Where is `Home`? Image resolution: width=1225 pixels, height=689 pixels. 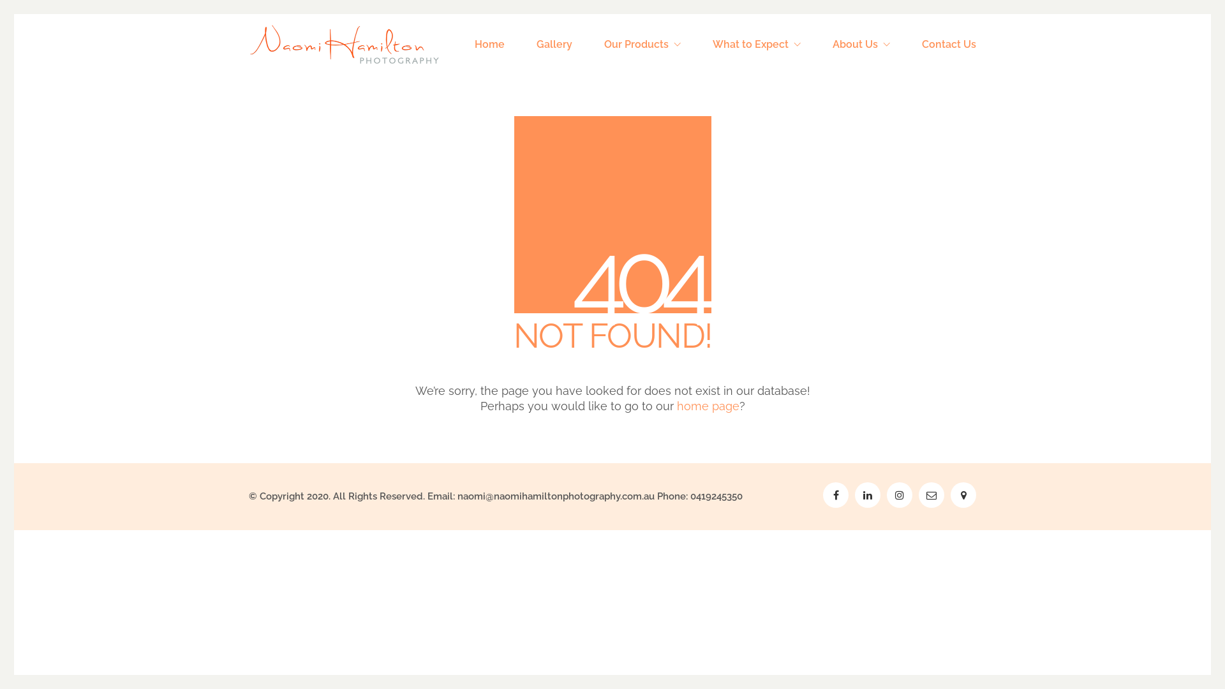 Home is located at coordinates (490, 45).